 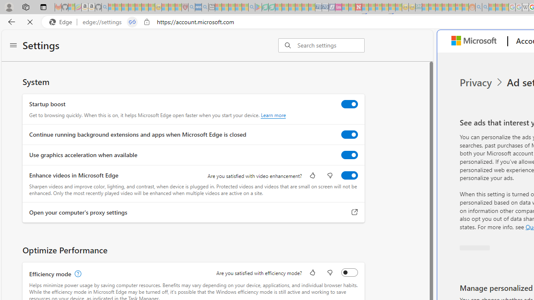 I want to click on Enhance videos in Microsoft Edge, so click(x=349, y=175).